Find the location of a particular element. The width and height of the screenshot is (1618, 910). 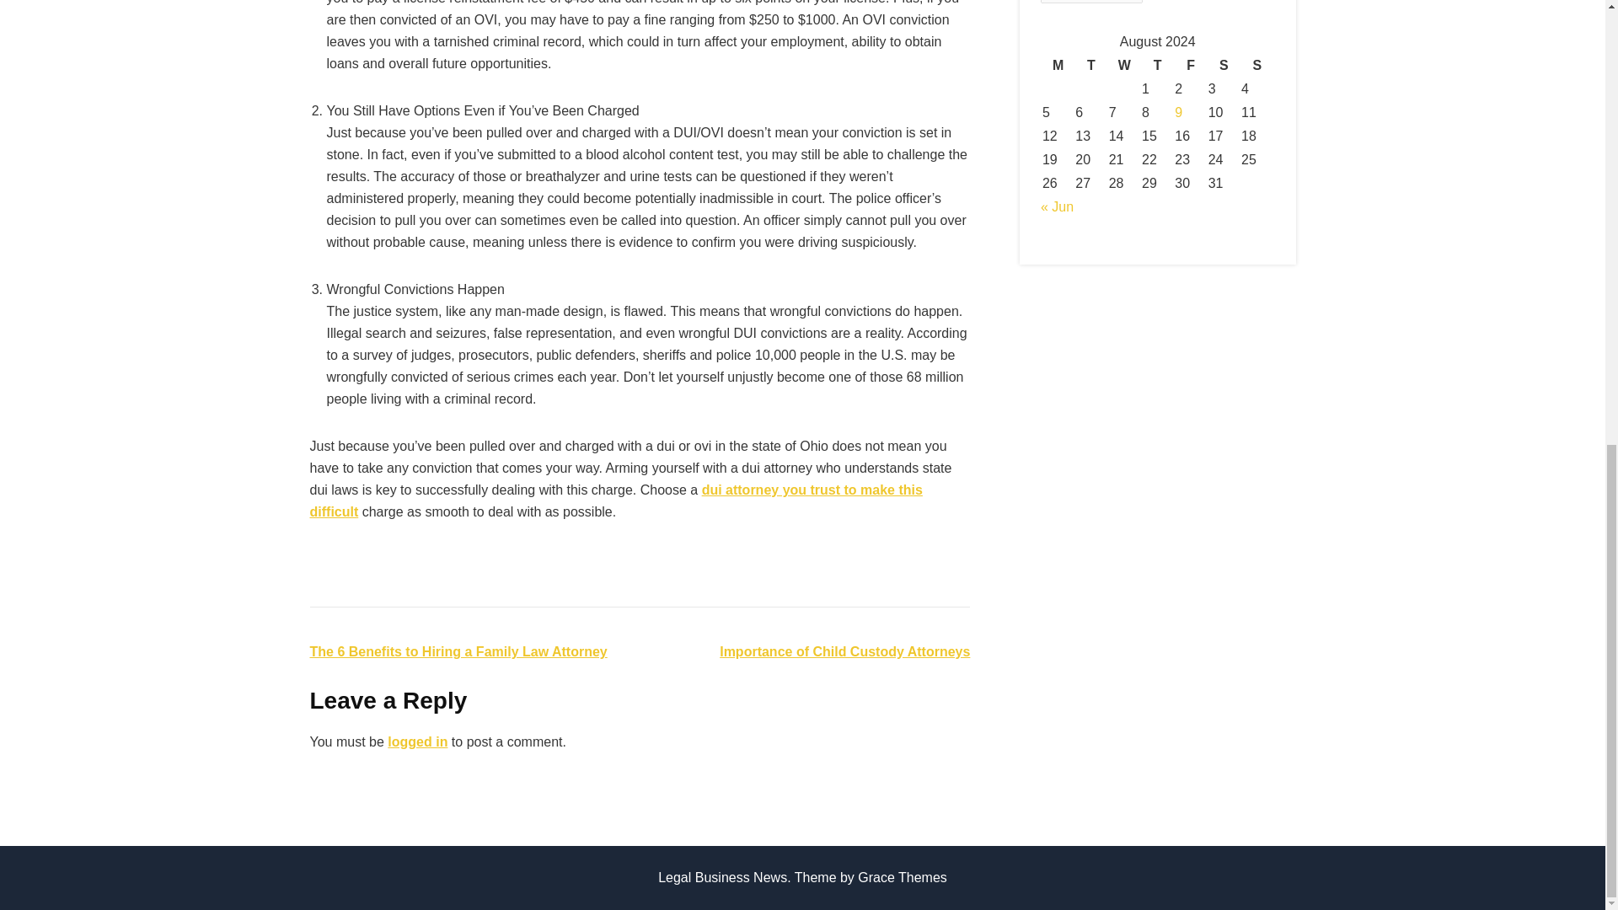

Dayton trial lawyers, Find a good lawyer is located at coordinates (616, 500).